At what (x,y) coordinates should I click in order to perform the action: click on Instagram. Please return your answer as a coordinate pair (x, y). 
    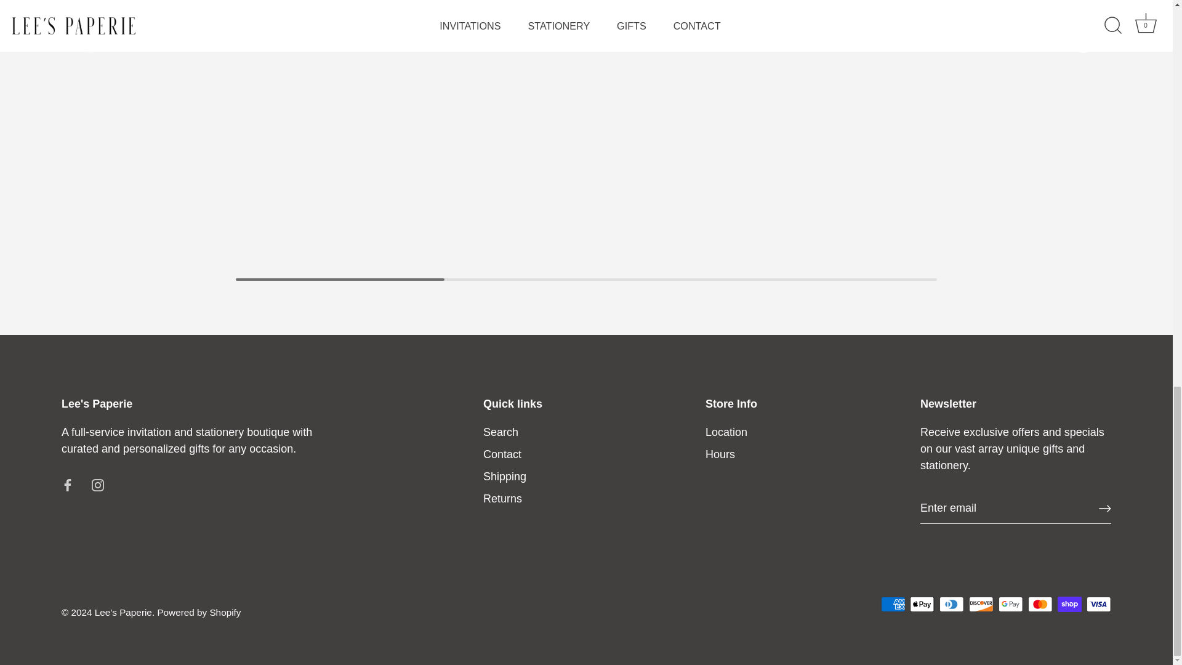
    Looking at the image, I should click on (97, 485).